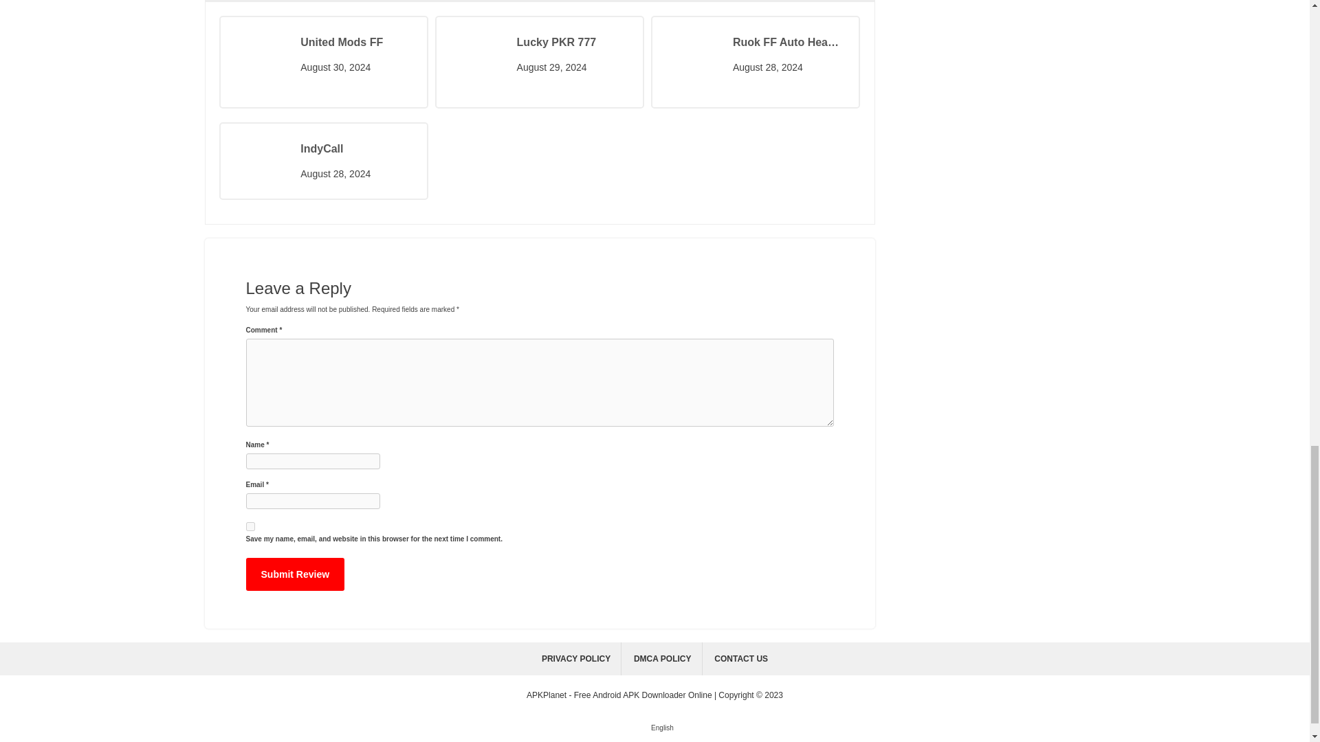 This screenshot has width=1320, height=742. Describe the element at coordinates (663, 658) in the screenshot. I see `DMCA POLICY` at that location.